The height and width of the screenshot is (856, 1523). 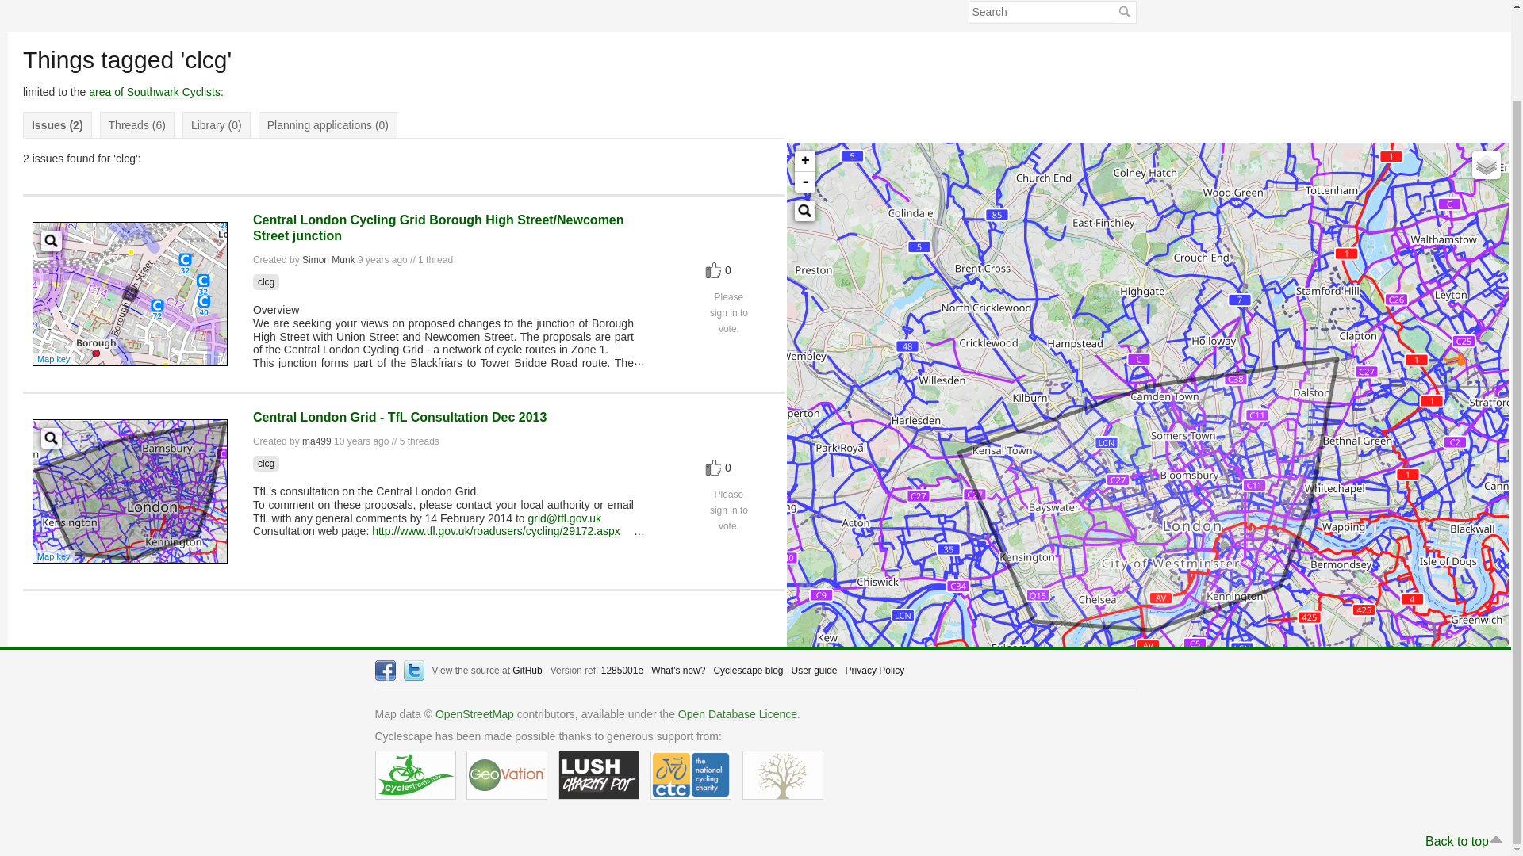 What do you see at coordinates (265, 282) in the screenshot?
I see `clcg` at bounding box center [265, 282].